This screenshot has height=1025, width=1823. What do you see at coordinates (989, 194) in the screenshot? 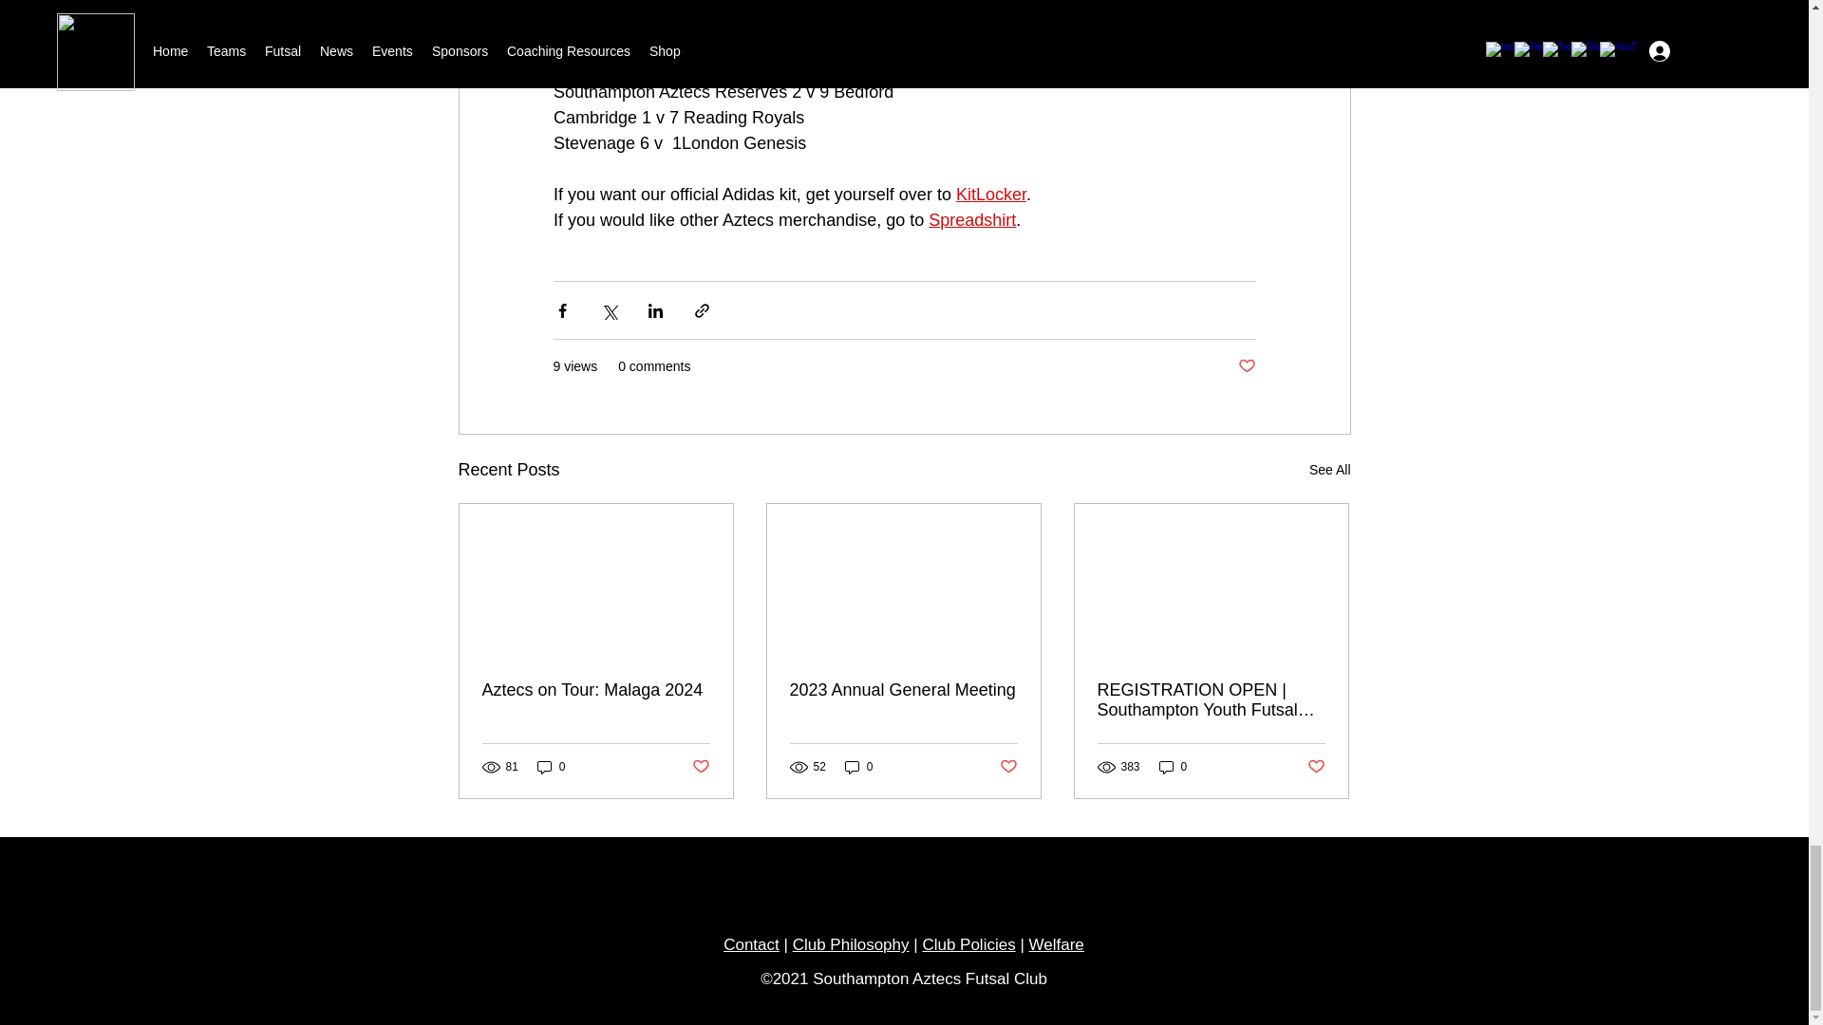
I see `KitLocker` at bounding box center [989, 194].